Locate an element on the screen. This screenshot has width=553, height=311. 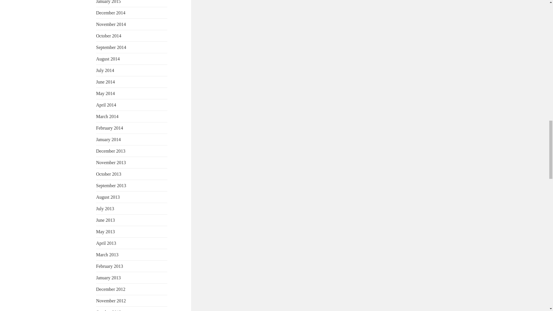
August 2014 is located at coordinates (108, 59).